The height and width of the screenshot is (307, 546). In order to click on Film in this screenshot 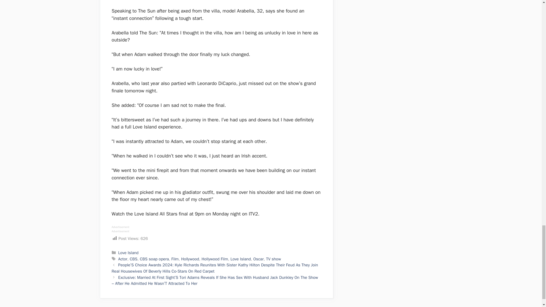, I will do `click(175, 259)`.